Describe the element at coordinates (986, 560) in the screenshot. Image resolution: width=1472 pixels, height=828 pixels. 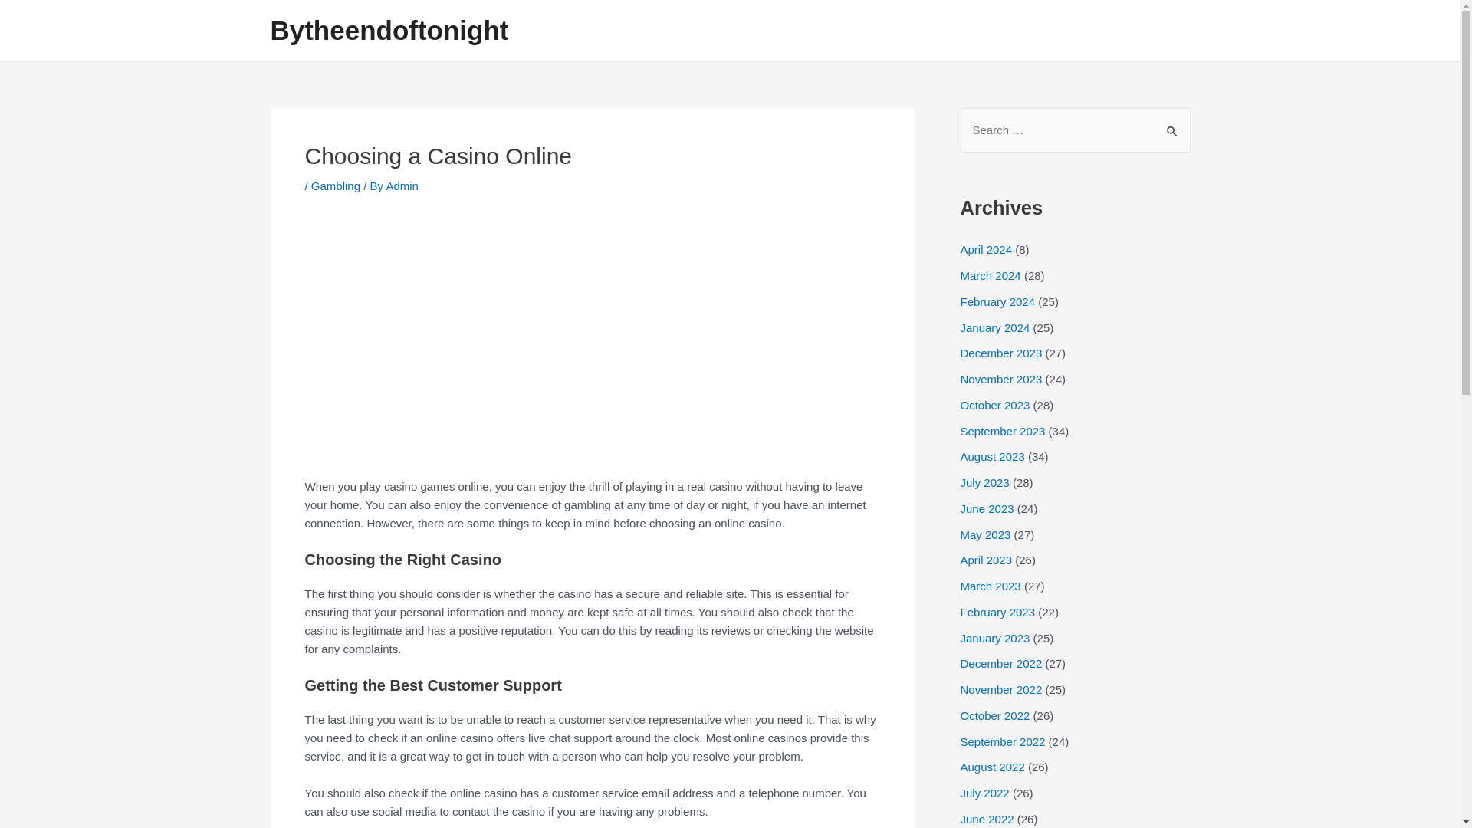
I see `April 2023` at that location.